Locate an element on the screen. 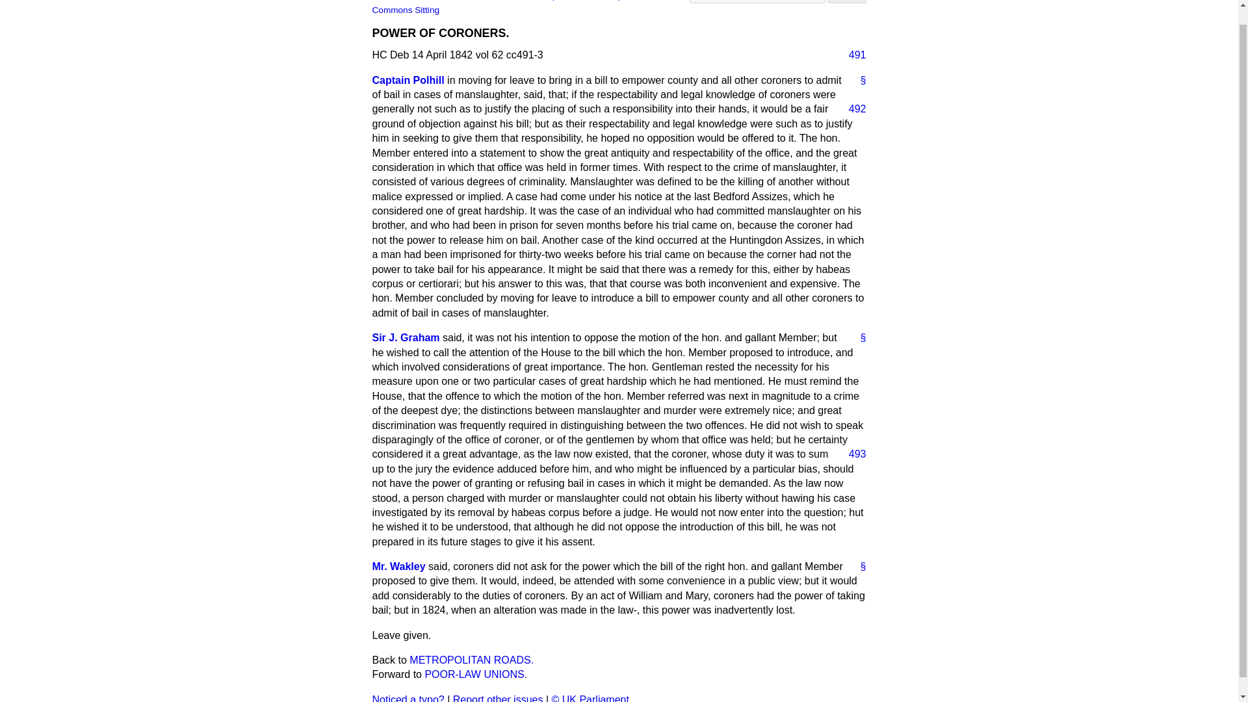 Image resolution: width=1248 pixels, height=702 pixels. Link to this speech by Sir James Graham is located at coordinates (858, 338).